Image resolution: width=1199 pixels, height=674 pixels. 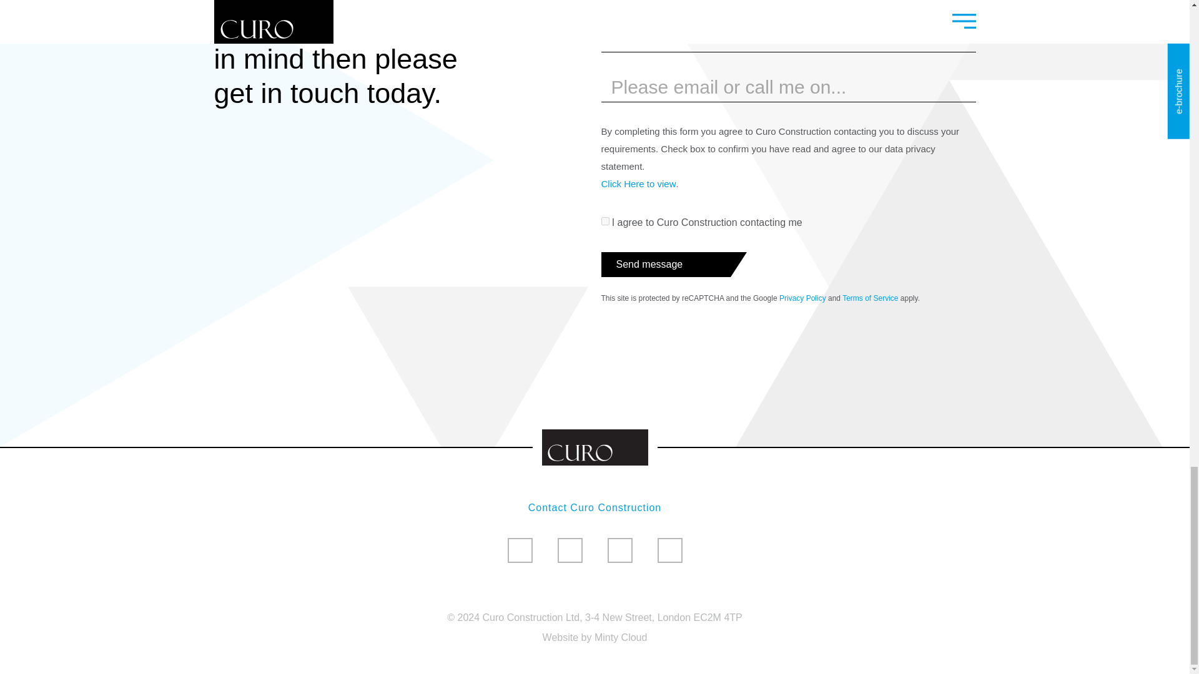 What do you see at coordinates (664, 264) in the screenshot?
I see `Send message` at bounding box center [664, 264].